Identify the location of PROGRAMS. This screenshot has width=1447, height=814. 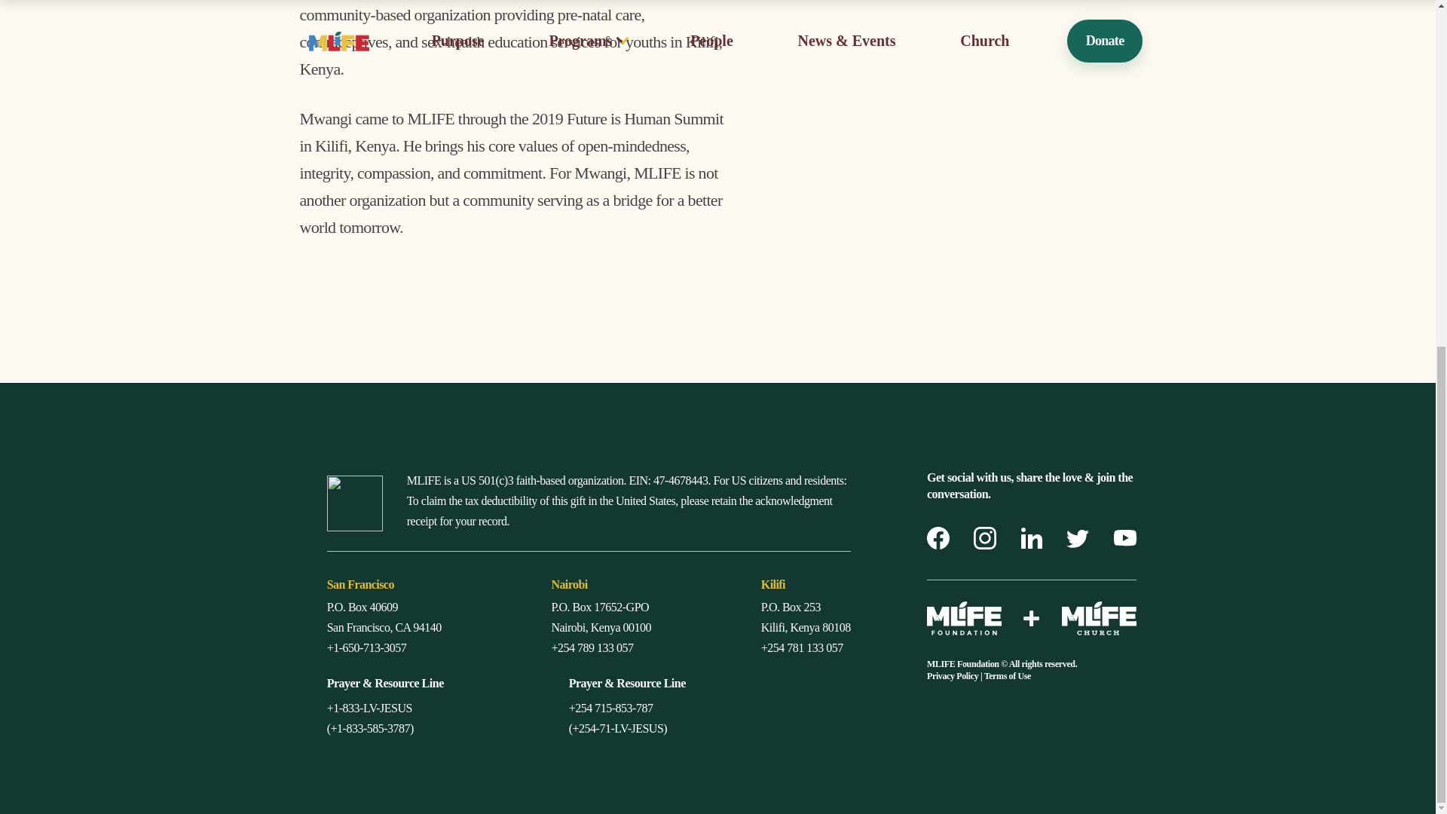
(696, 583).